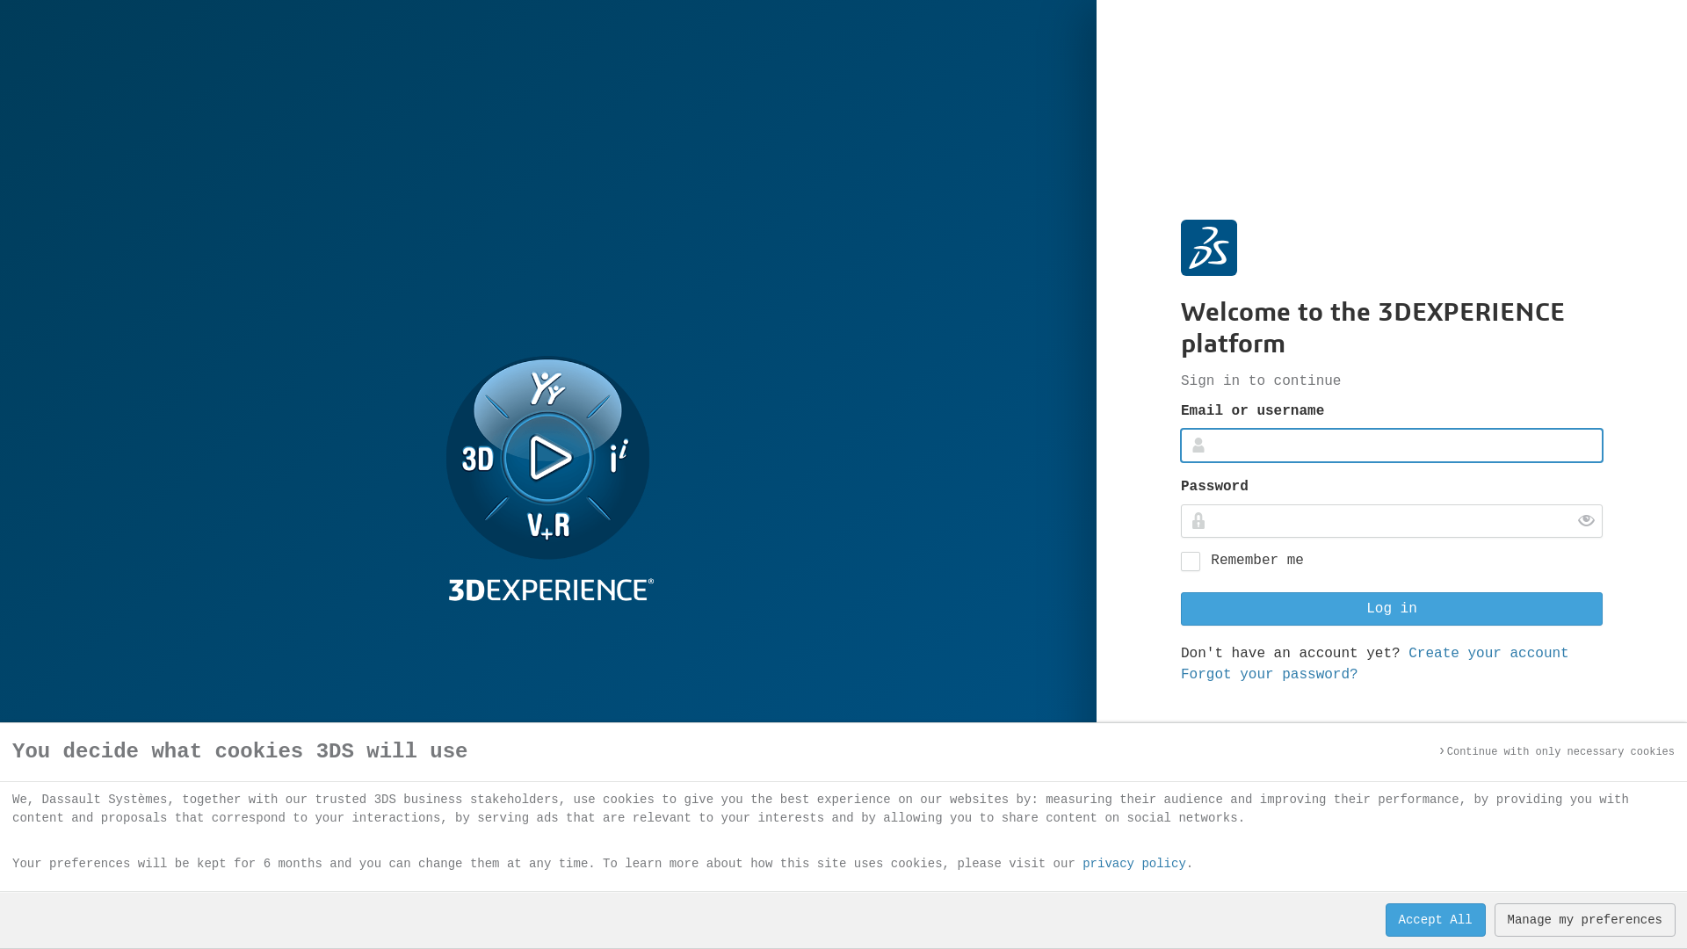 This screenshot has width=1687, height=949. Describe the element at coordinates (1134, 864) in the screenshot. I see `privacy policy` at that location.